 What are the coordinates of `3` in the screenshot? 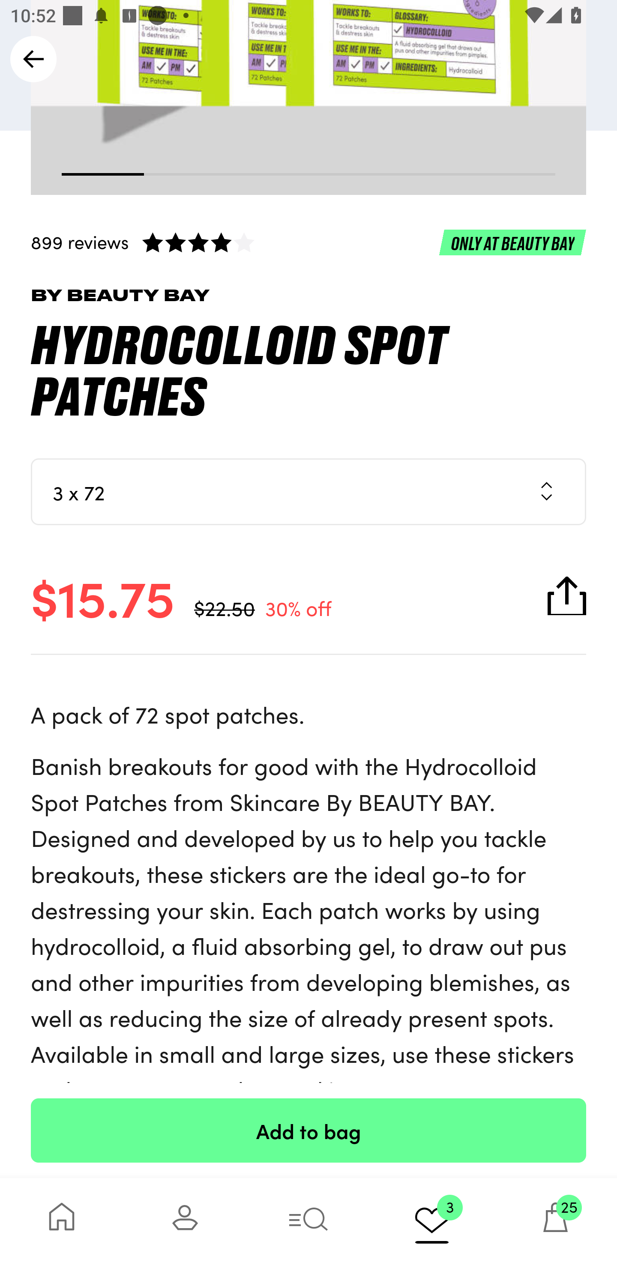 It's located at (432, 1223).